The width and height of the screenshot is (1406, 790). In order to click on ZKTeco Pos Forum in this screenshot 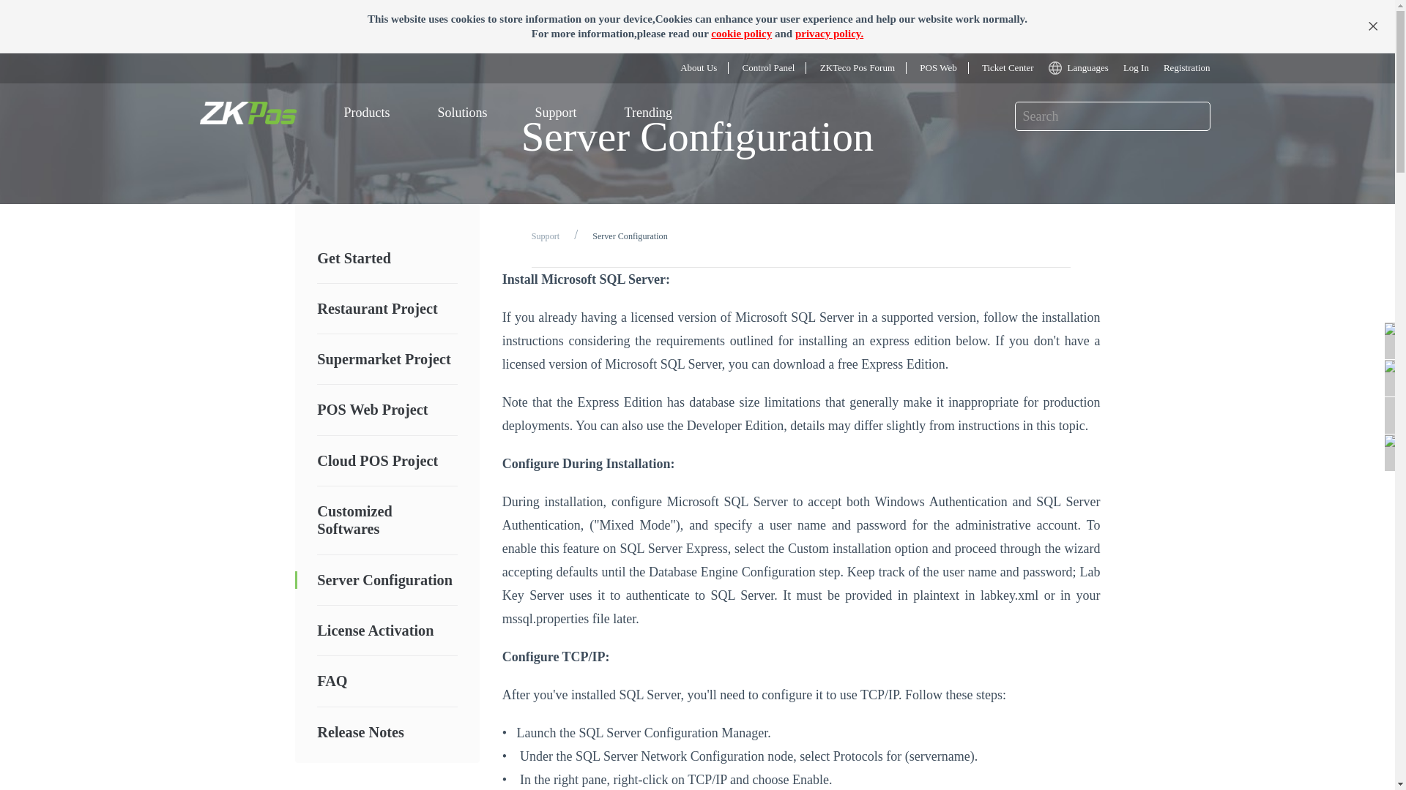, I will do `click(890, 68)`.